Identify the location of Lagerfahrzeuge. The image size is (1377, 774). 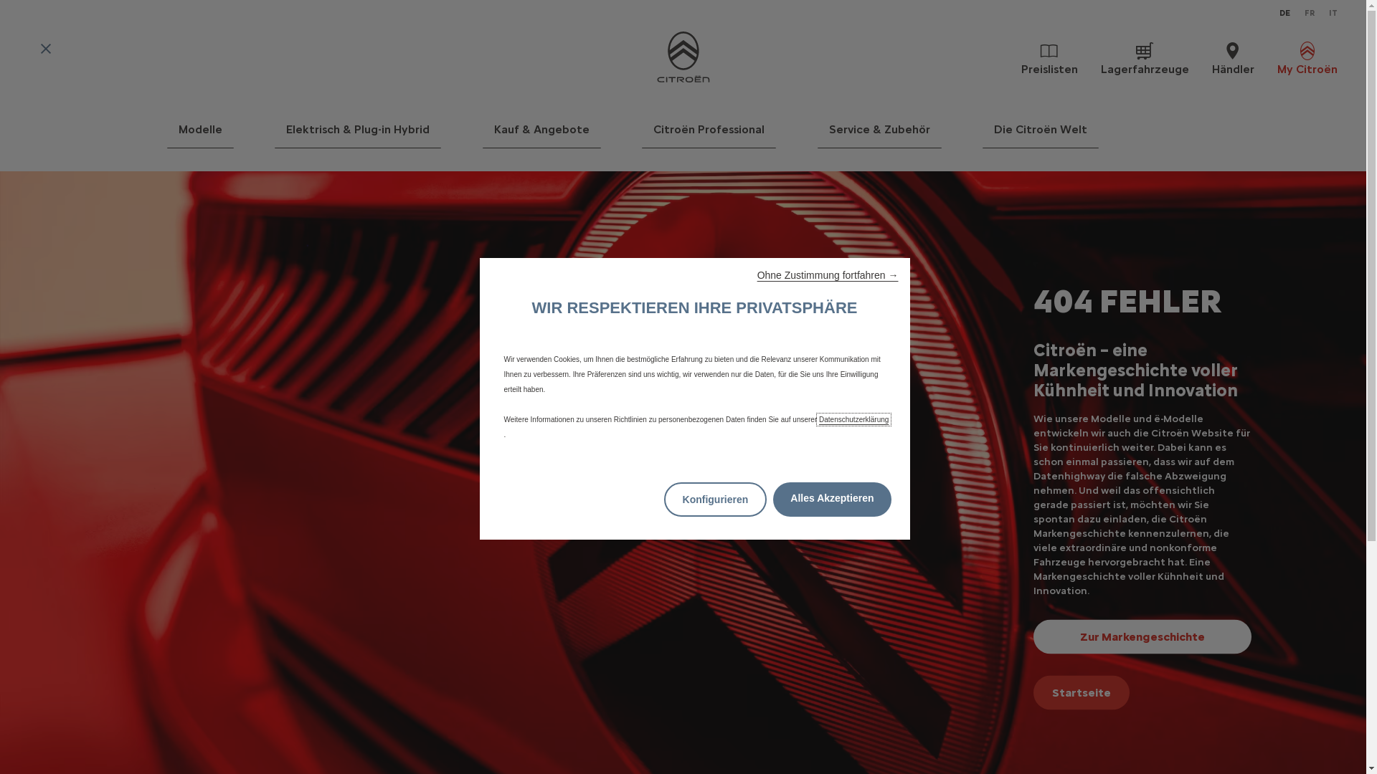
(1145, 58).